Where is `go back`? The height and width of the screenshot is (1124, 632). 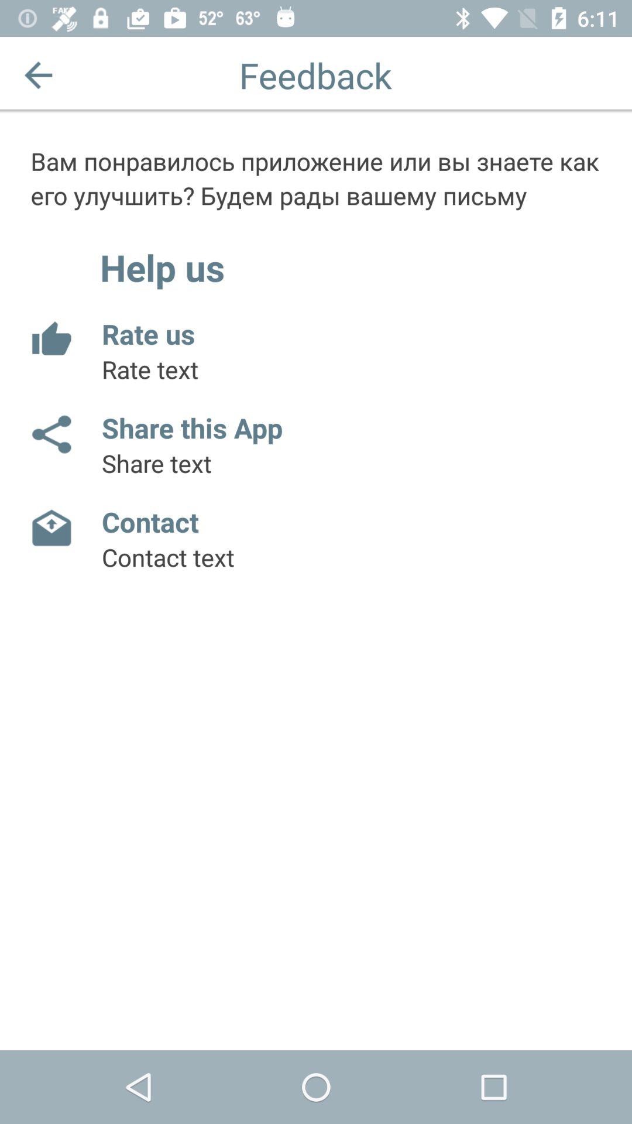 go back is located at coordinates (39, 75).